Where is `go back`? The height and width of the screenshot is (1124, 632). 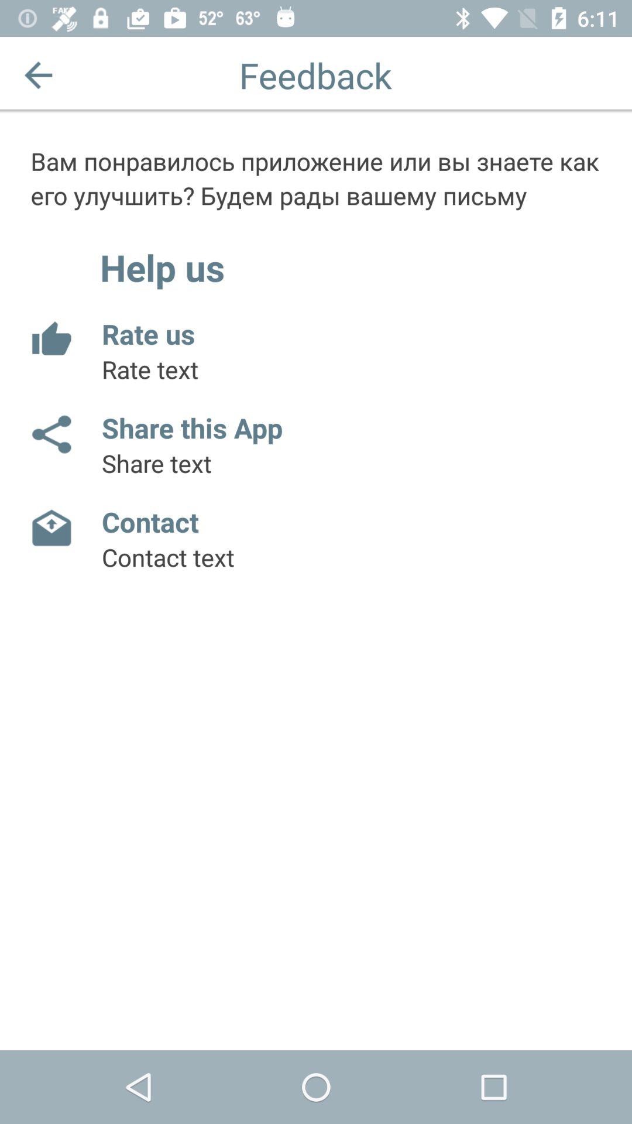 go back is located at coordinates (39, 75).